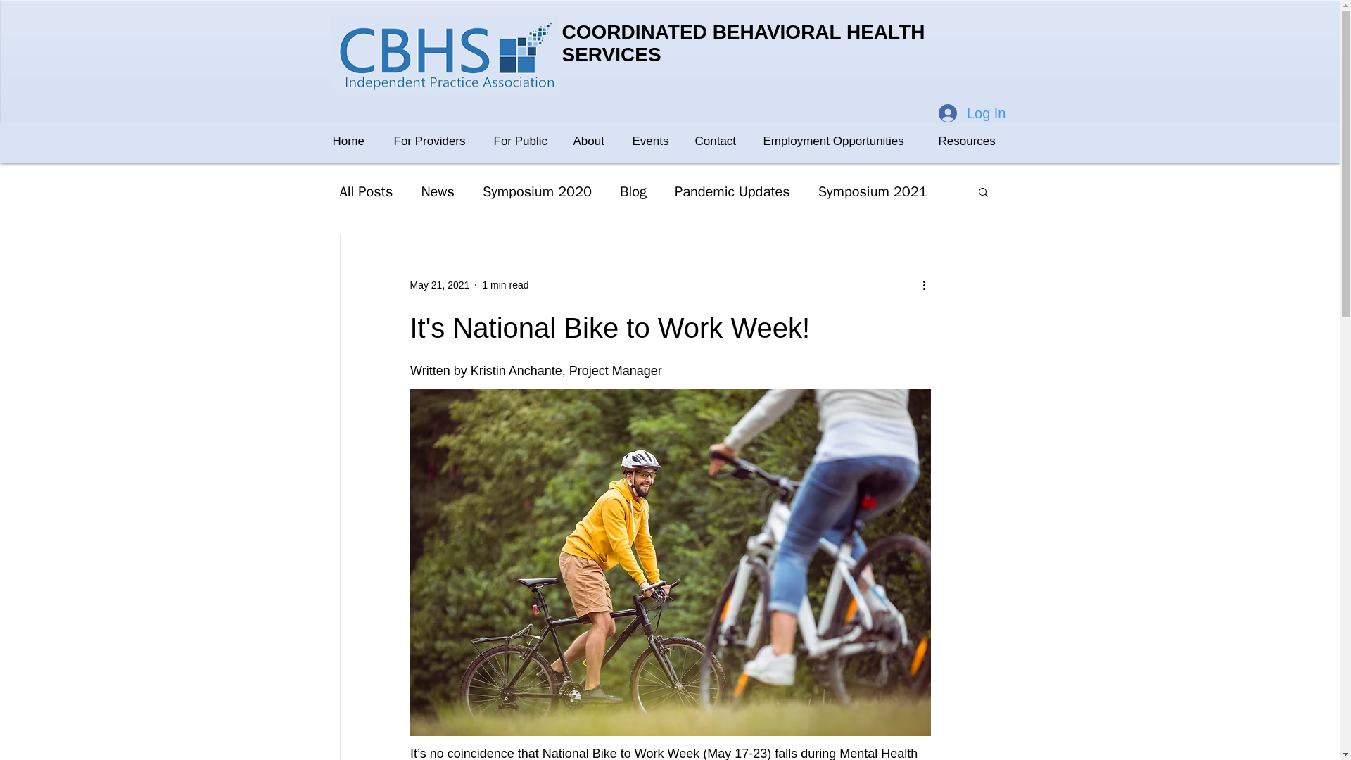  I want to click on Blog, so click(633, 191).